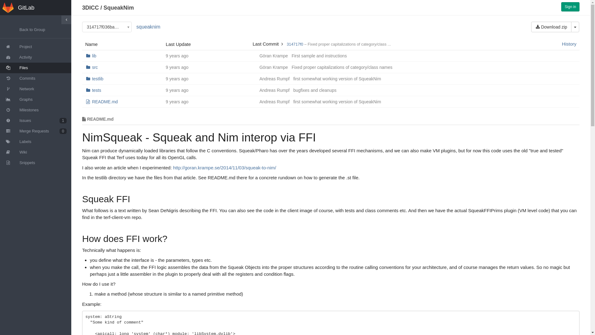 Image resolution: width=595 pixels, height=335 pixels. Describe the element at coordinates (105, 102) in the screenshot. I see `README.md` at that location.